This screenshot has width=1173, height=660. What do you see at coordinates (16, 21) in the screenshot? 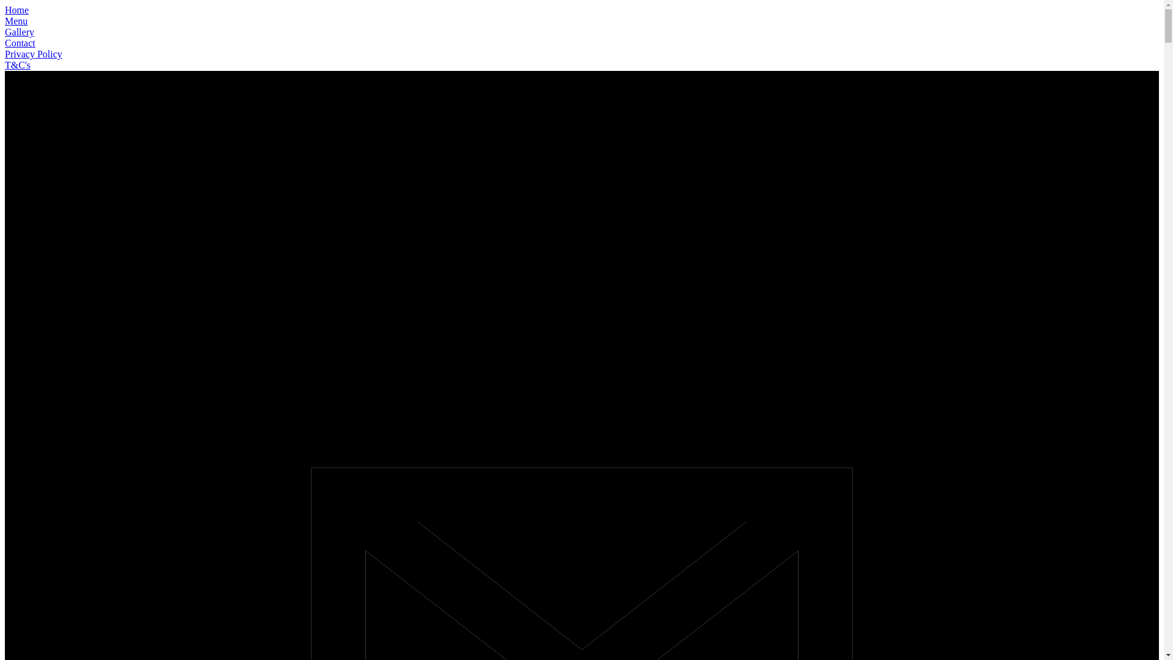
I see `Menu` at bounding box center [16, 21].